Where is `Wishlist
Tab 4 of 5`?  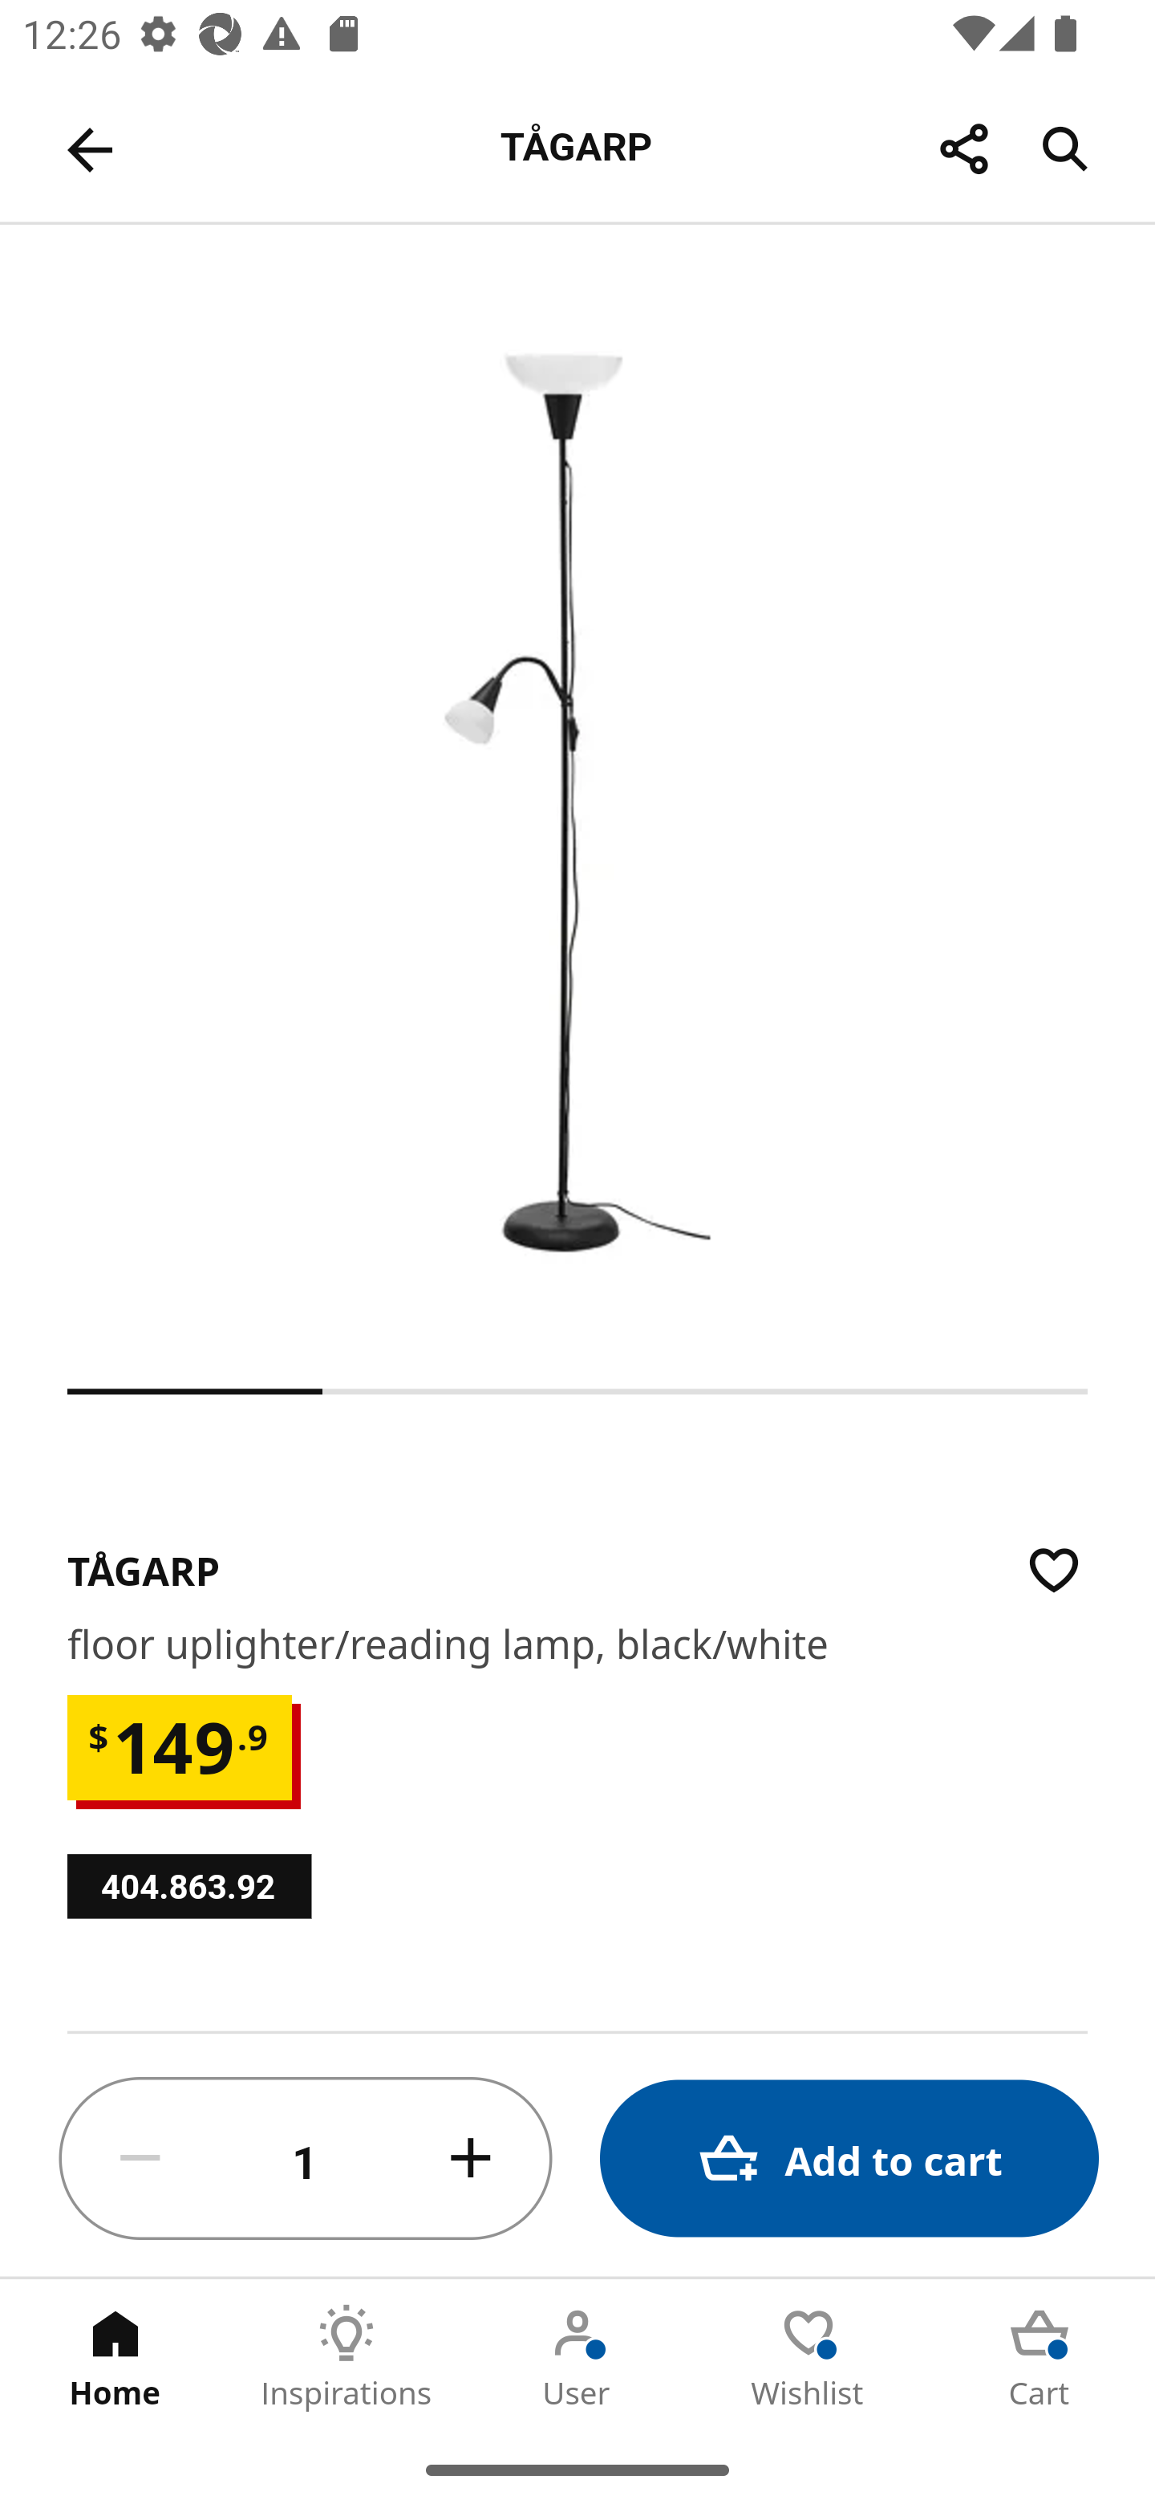
Wishlist
Tab 4 of 5 is located at coordinates (808, 2357).